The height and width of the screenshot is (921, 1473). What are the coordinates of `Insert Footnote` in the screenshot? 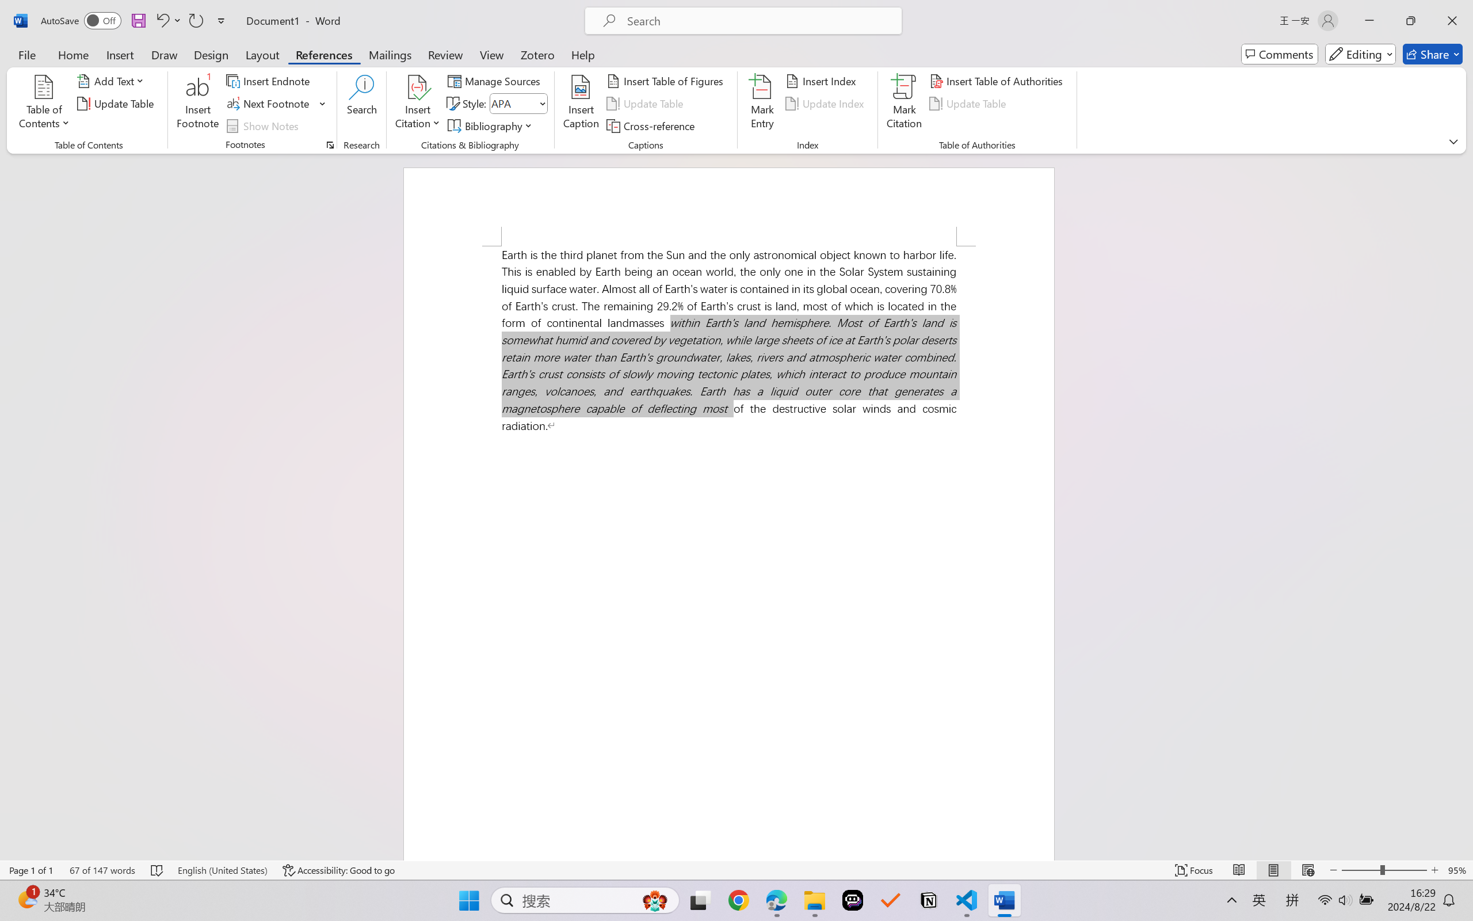 It's located at (198, 104).